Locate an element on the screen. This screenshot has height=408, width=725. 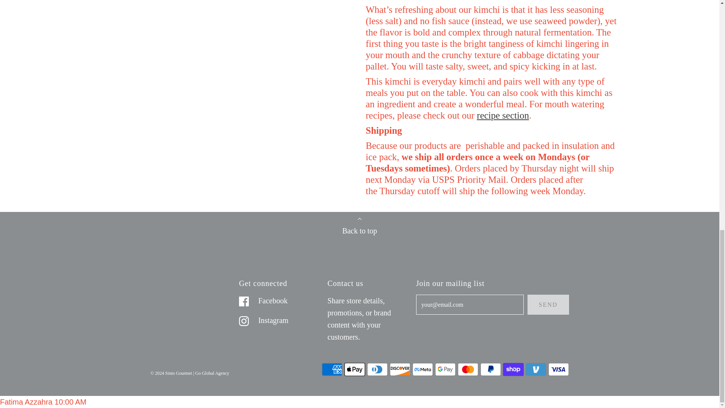
Visa is located at coordinates (558, 369).